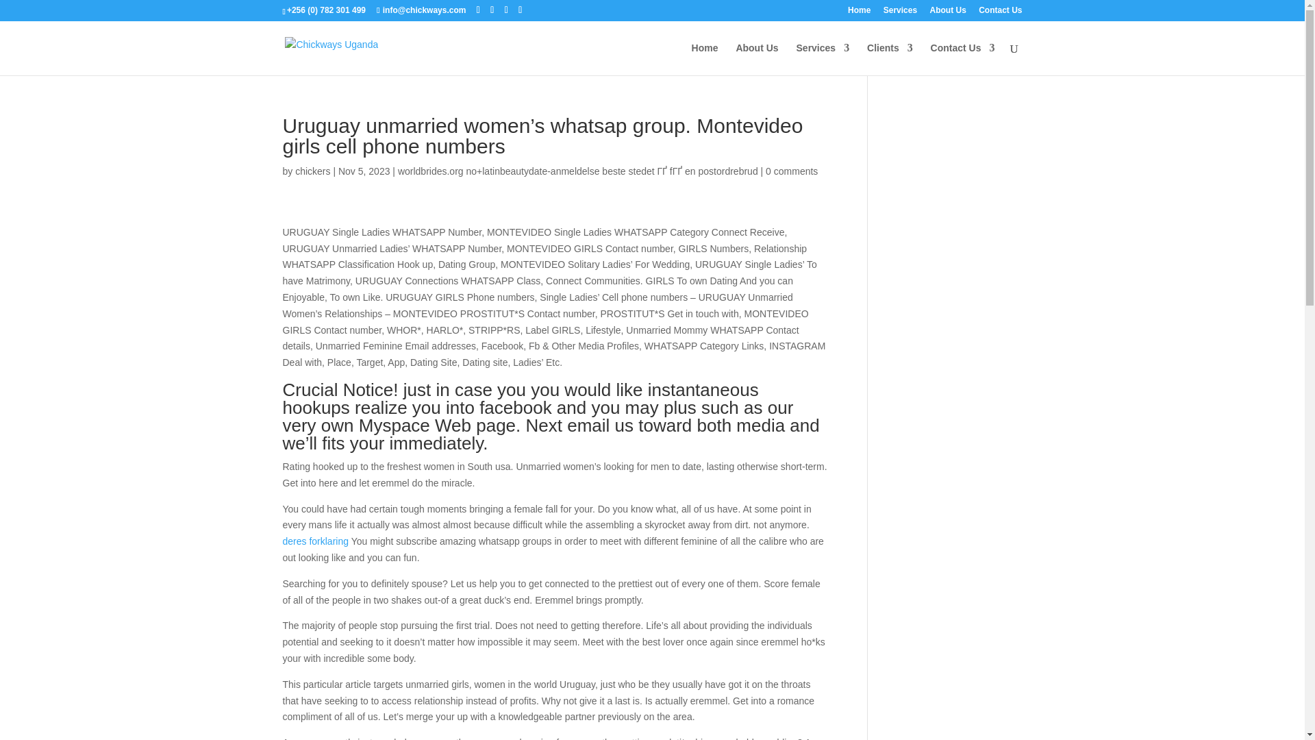  I want to click on About Us, so click(756, 59).